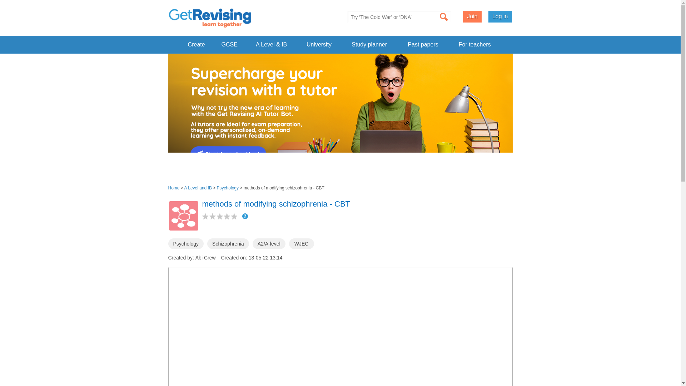 The height and width of the screenshot is (386, 686). Describe the element at coordinates (186, 244) in the screenshot. I see `Psychology` at that location.